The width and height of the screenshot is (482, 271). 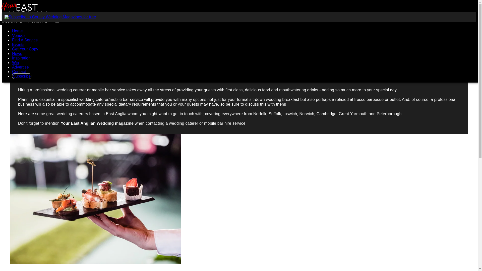 I want to click on Subscribe to Your East Anglian Wedding magazine for free, so click(x=22, y=76).